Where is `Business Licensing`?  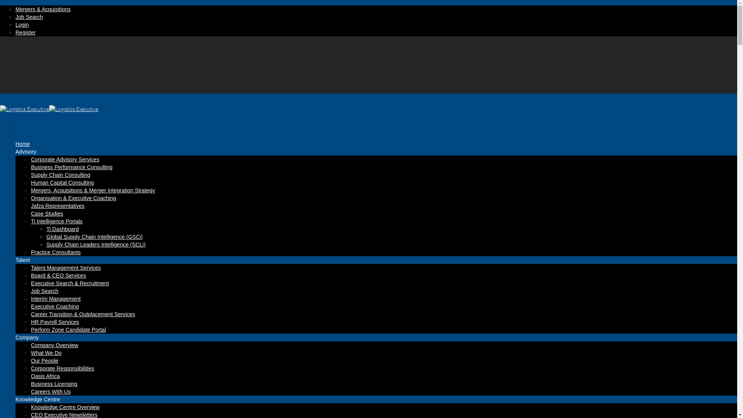 Business Licensing is located at coordinates (54, 384).